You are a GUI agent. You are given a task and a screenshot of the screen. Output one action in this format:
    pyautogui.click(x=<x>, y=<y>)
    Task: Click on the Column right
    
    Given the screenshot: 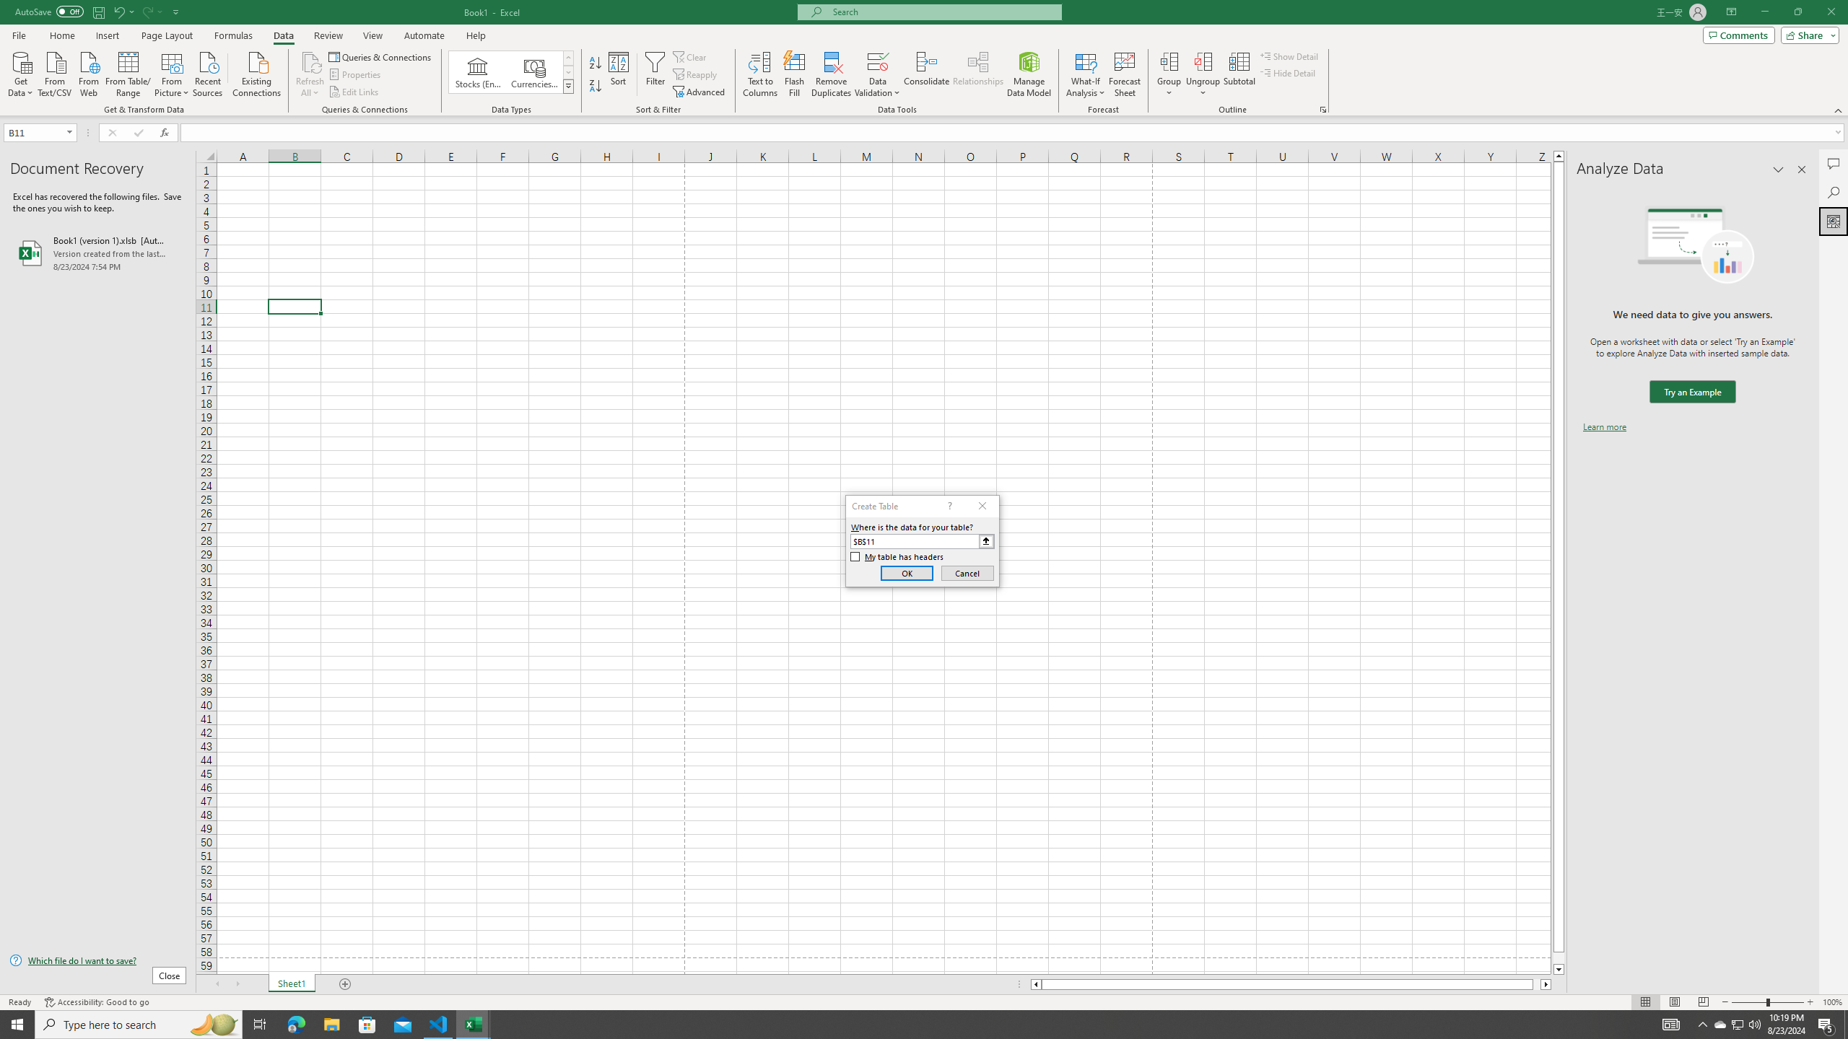 What is the action you would take?
    pyautogui.click(x=1546, y=984)
    